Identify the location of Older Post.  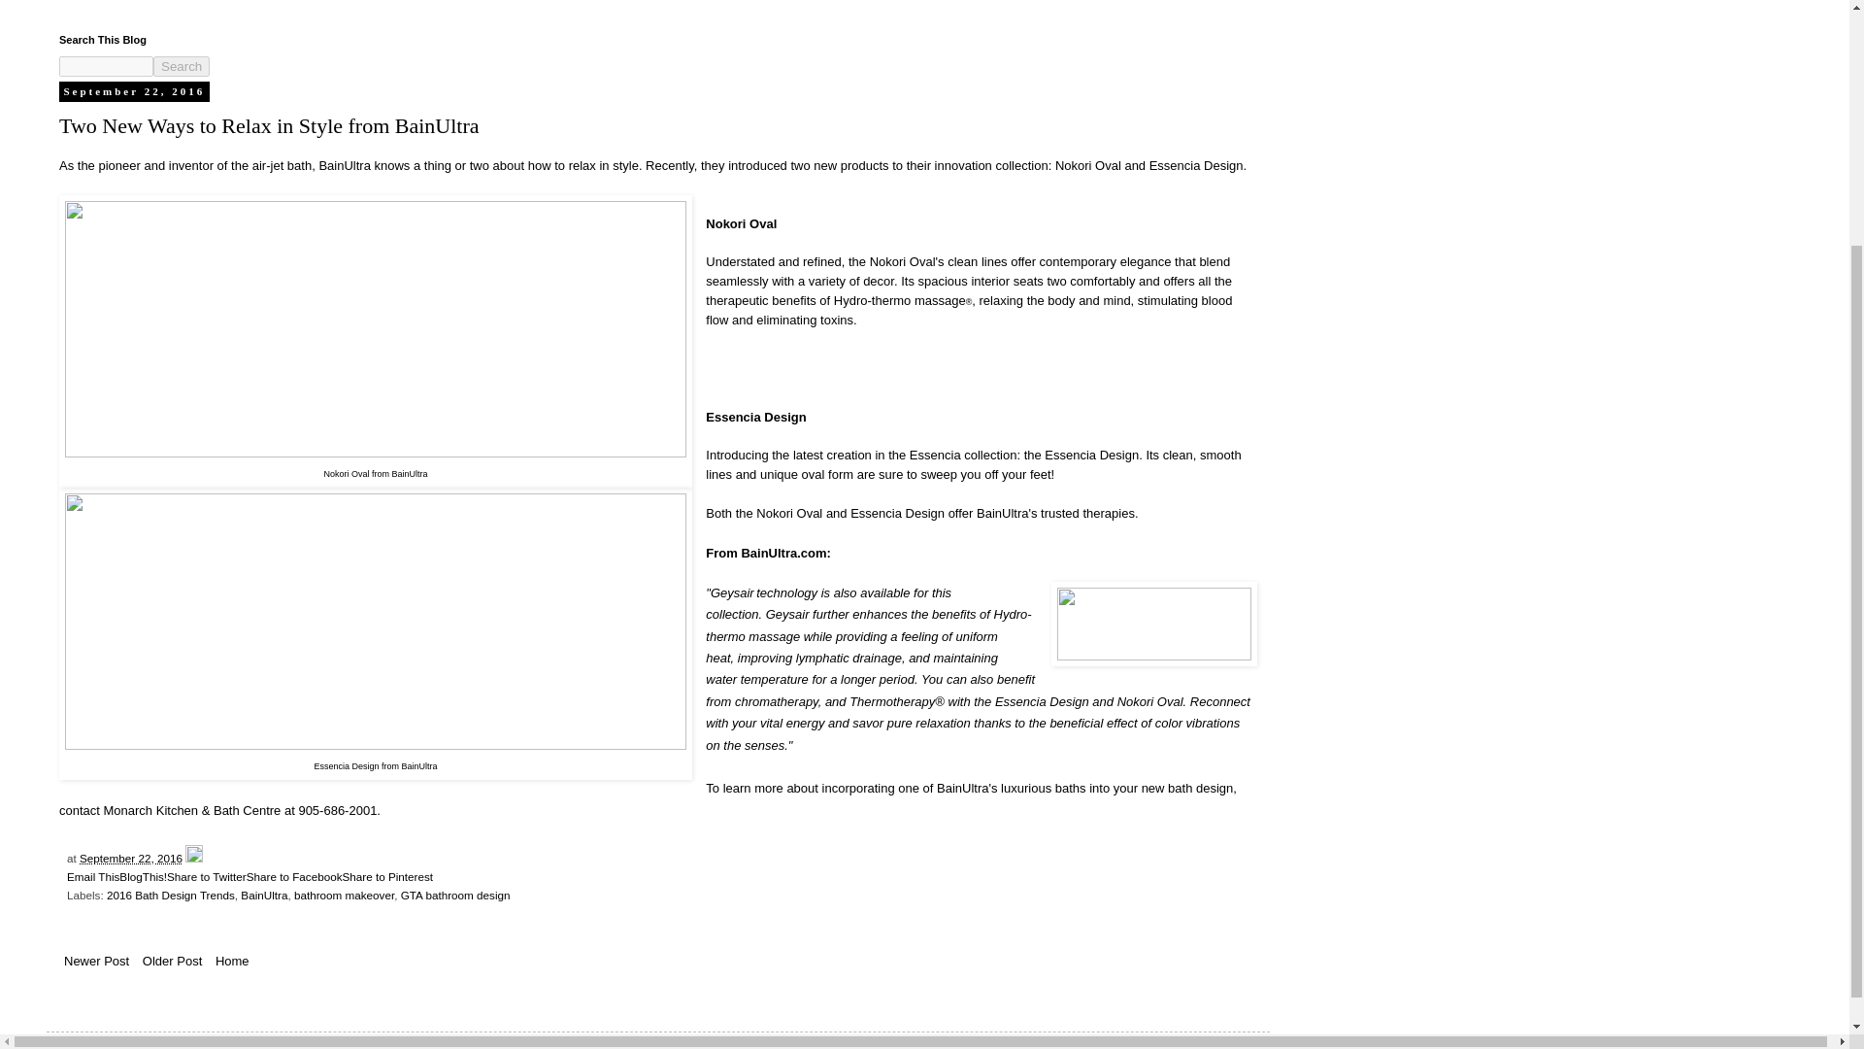
(173, 962).